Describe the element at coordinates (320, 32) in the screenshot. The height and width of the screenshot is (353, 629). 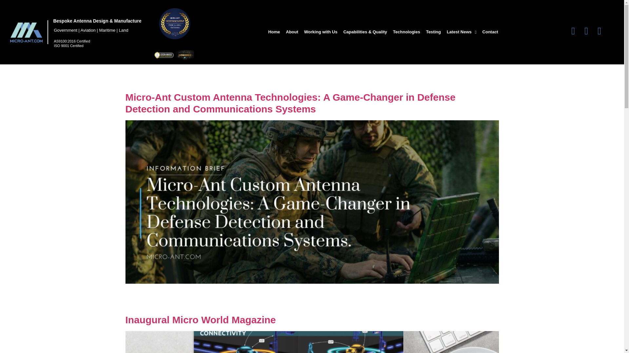
I see `Working with Us` at that location.